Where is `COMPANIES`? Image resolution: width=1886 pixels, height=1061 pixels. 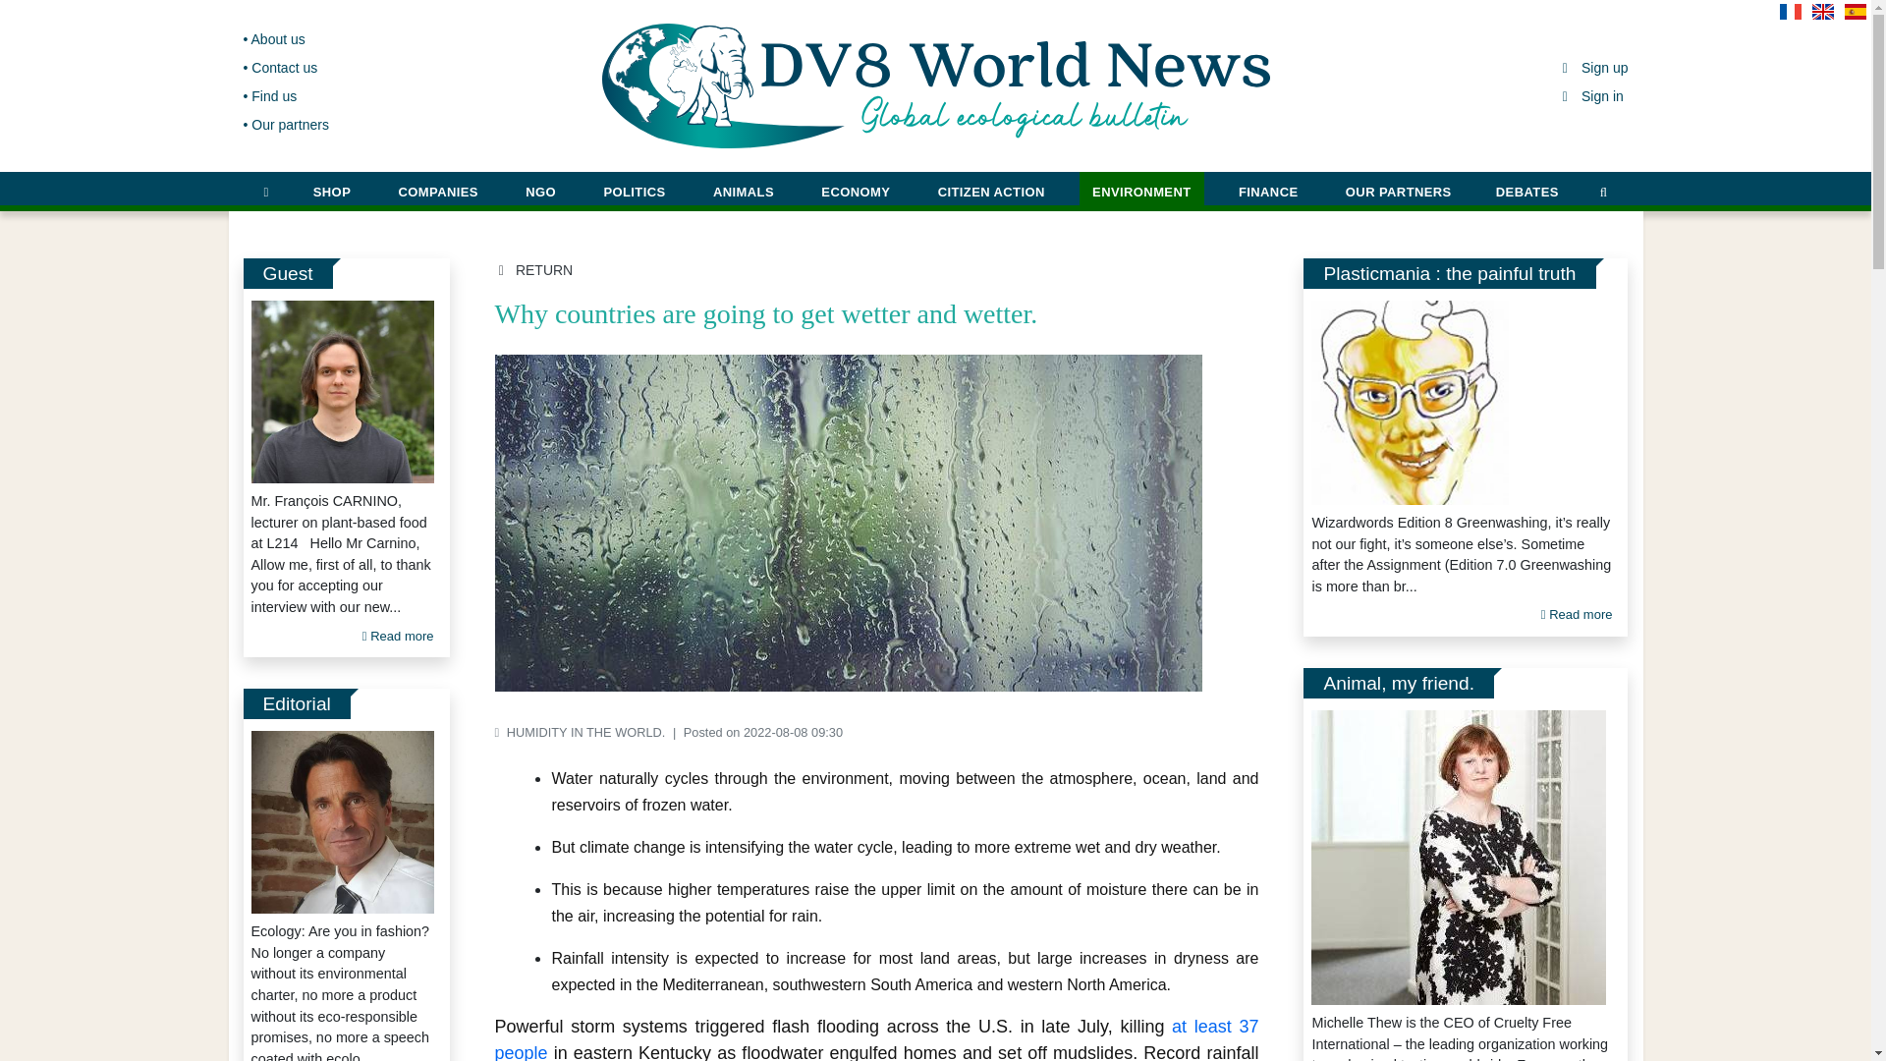
COMPANIES is located at coordinates (438, 189).